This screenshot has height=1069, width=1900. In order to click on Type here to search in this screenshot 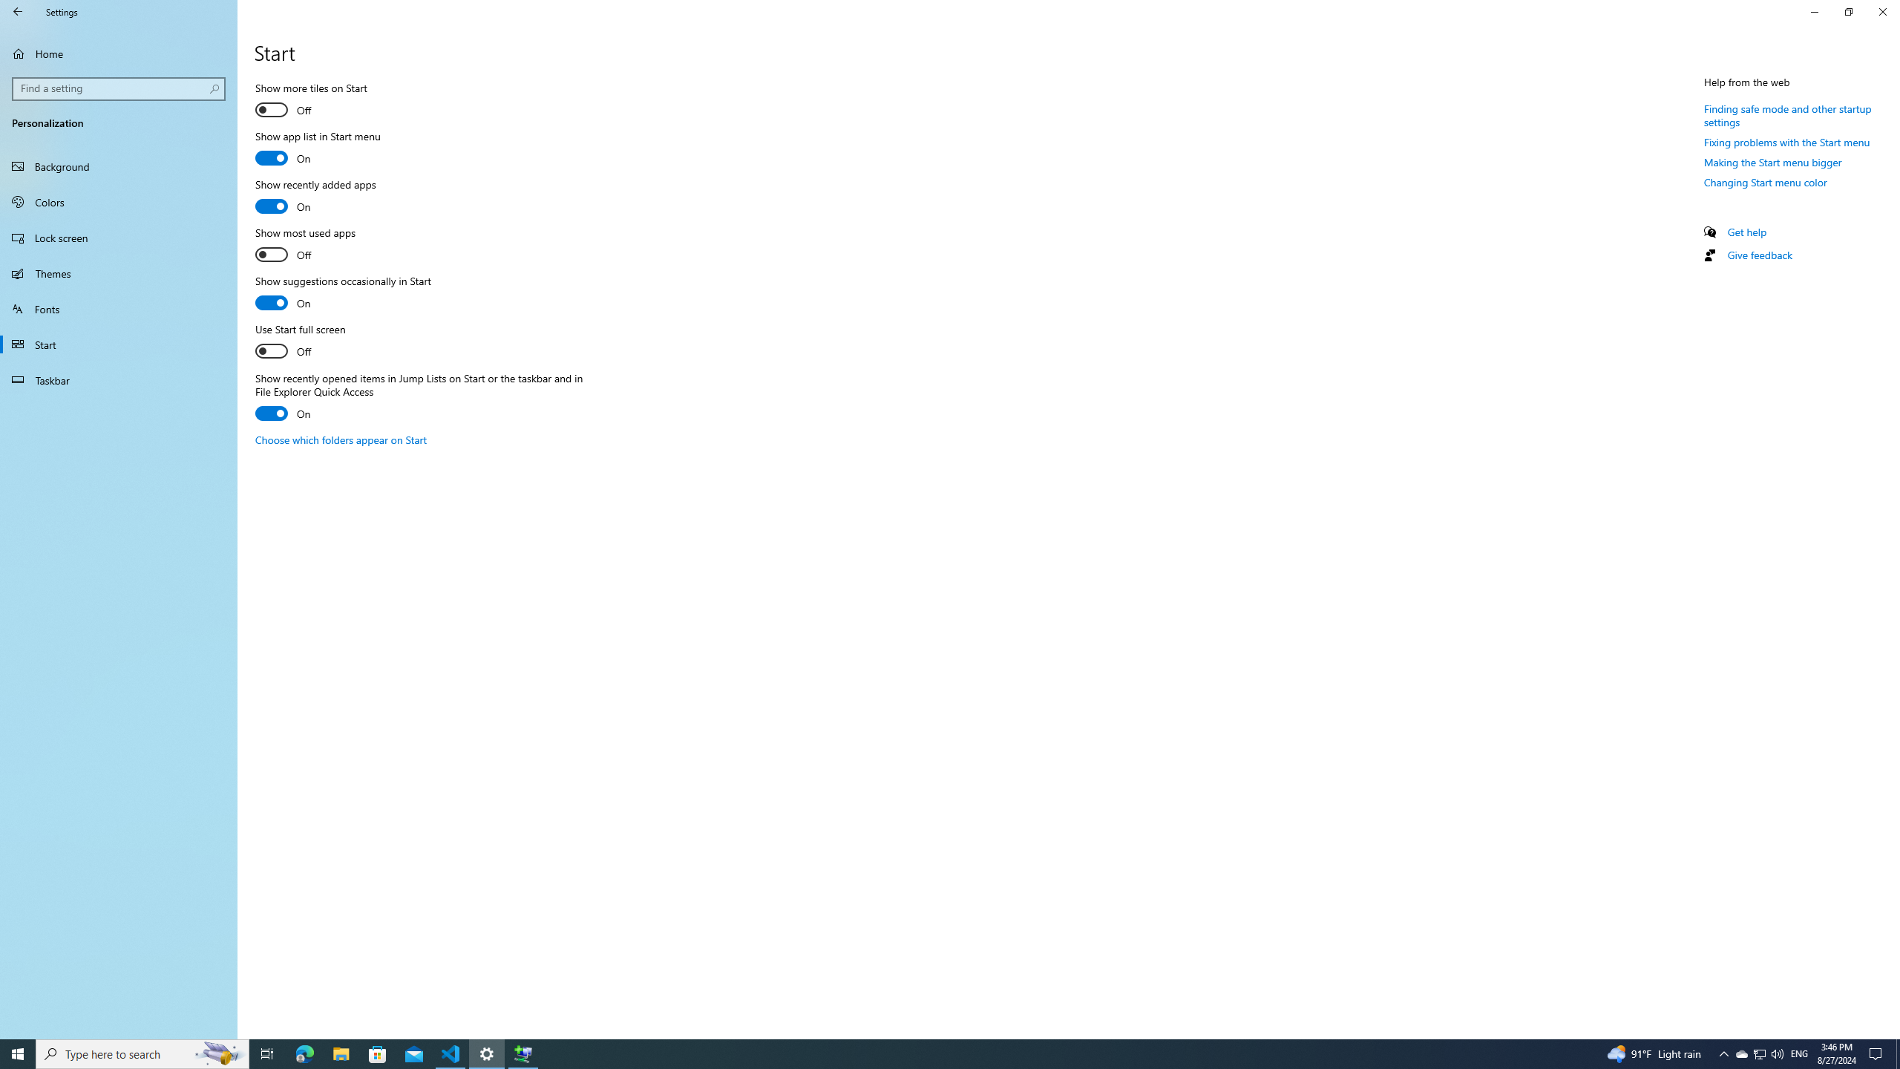, I will do `click(142, 1054)`.